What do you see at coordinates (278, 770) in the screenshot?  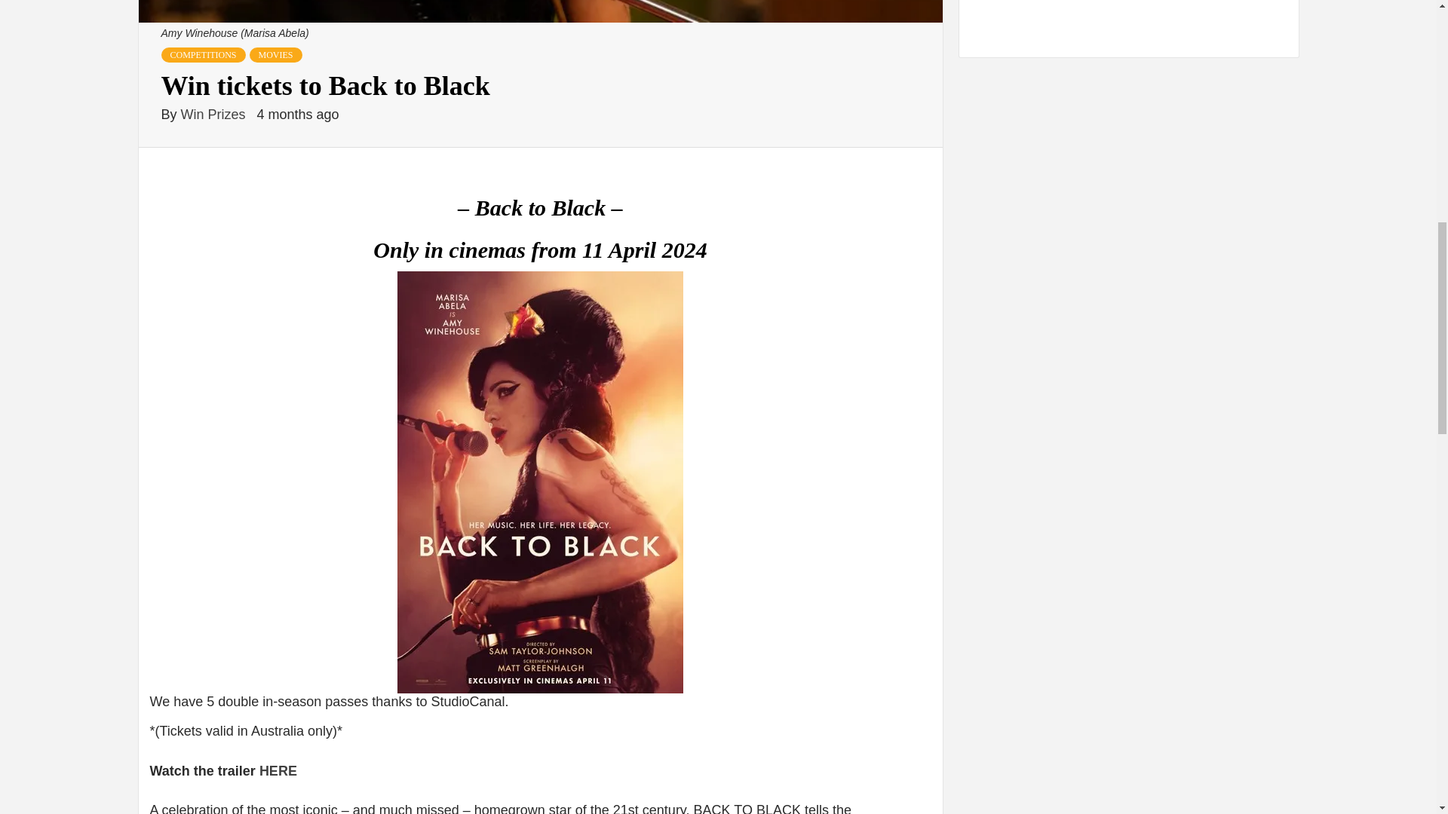 I see `HERE` at bounding box center [278, 770].